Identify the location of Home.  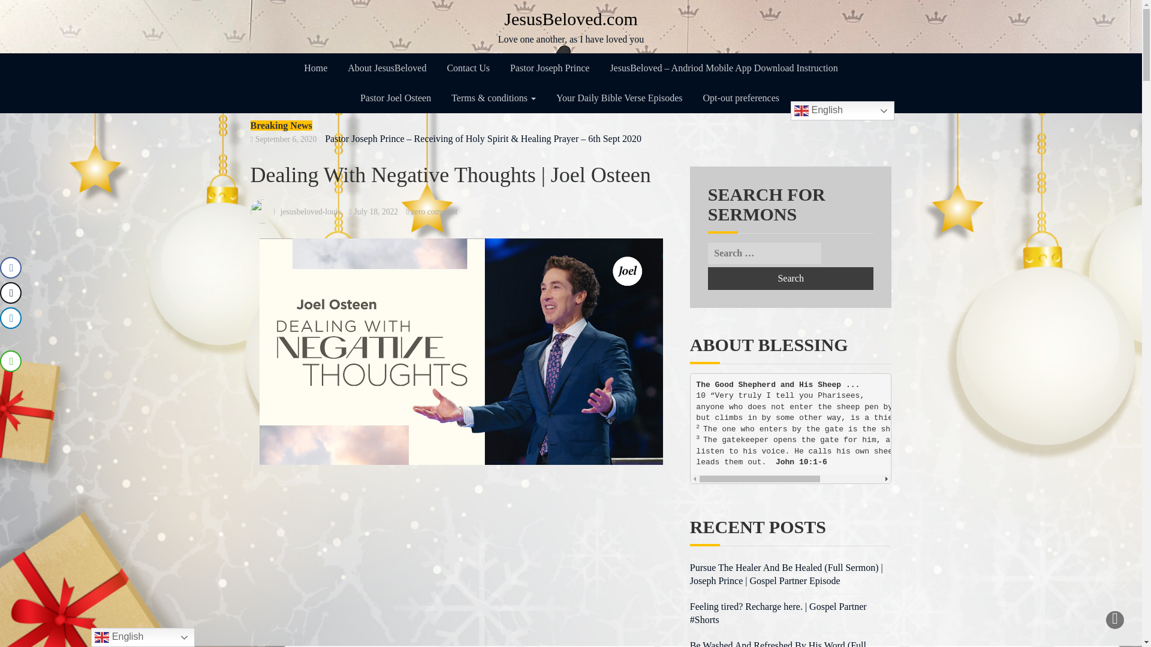
(315, 68).